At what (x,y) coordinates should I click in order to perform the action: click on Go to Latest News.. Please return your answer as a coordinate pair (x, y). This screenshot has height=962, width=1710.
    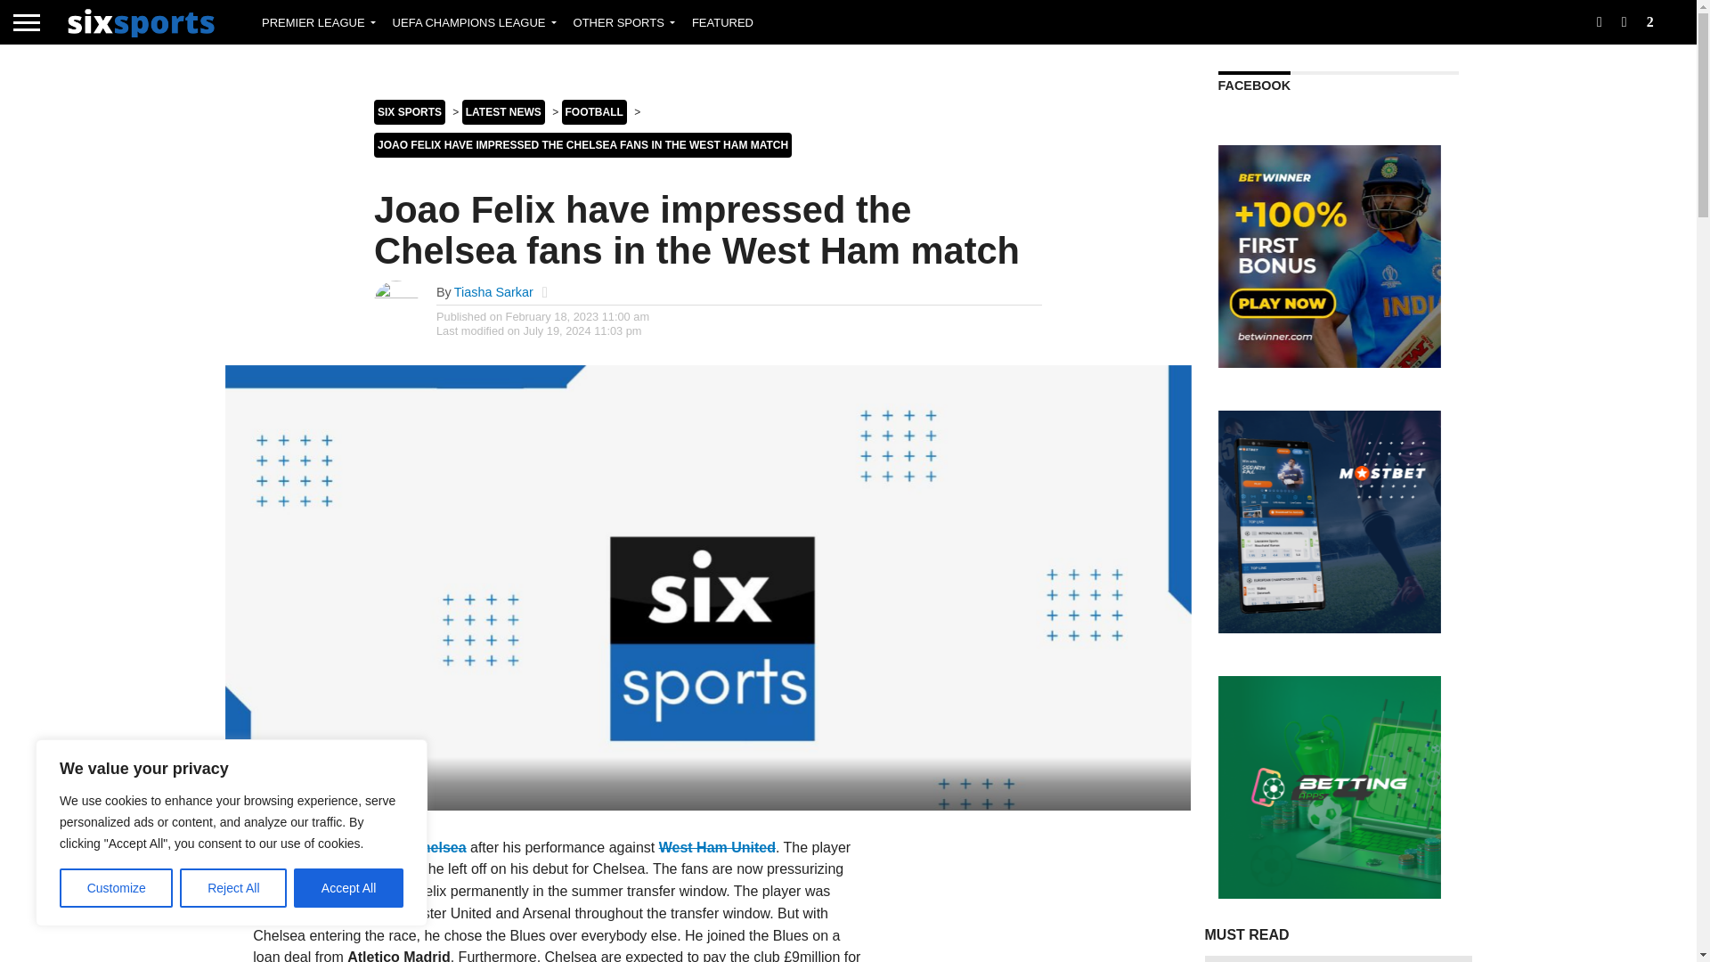
    Looking at the image, I should click on (503, 112).